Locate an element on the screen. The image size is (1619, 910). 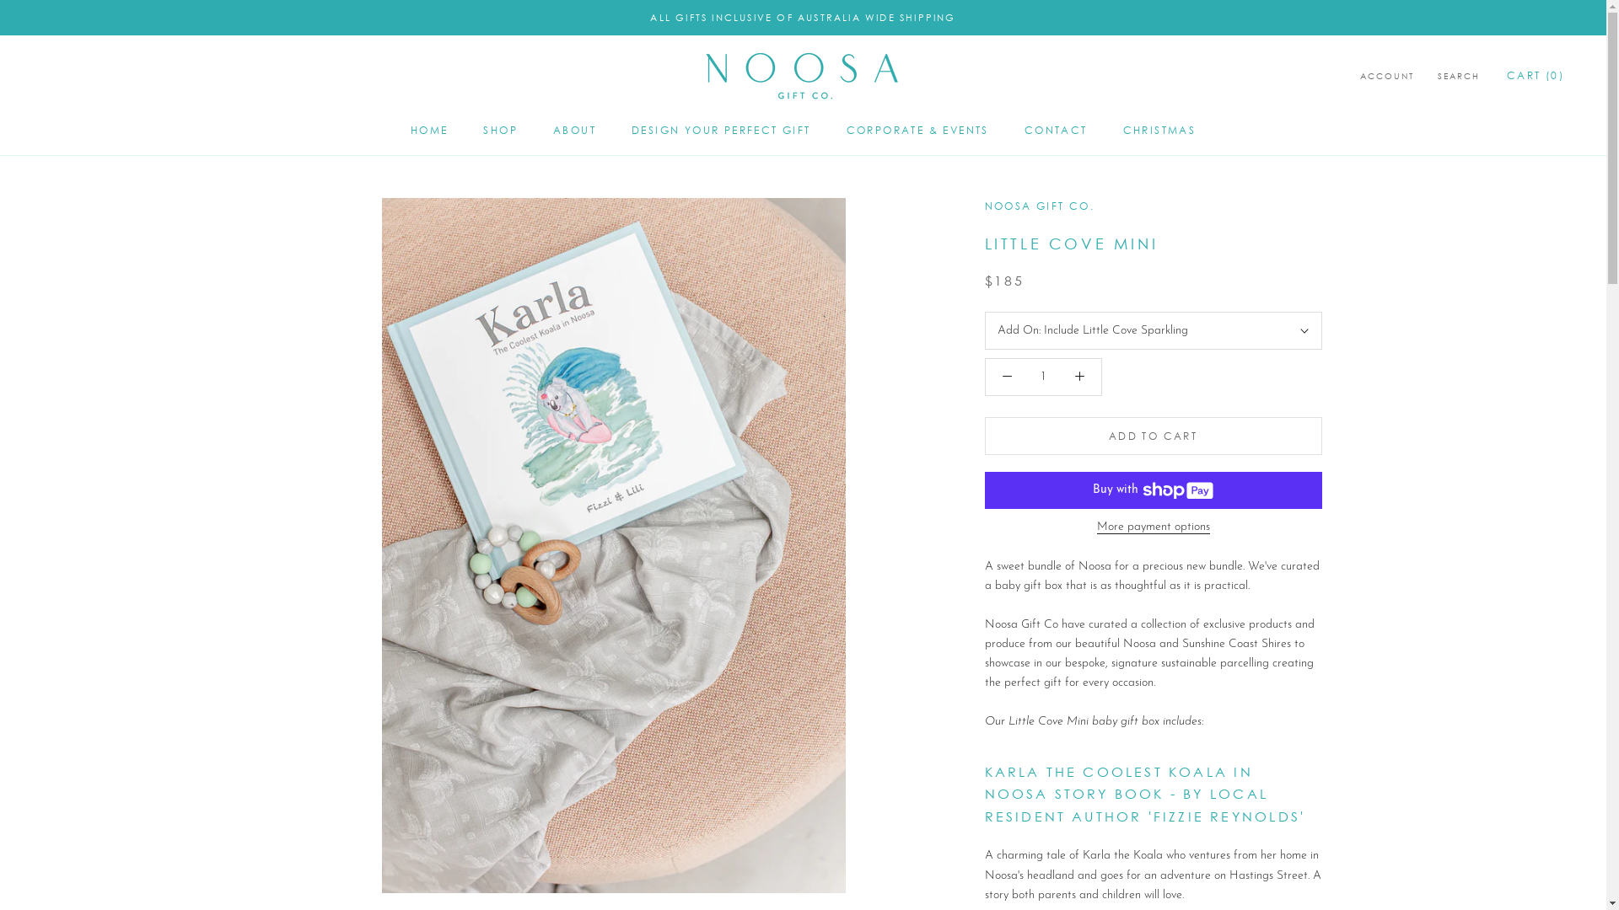
More payment options is located at coordinates (1153, 527).